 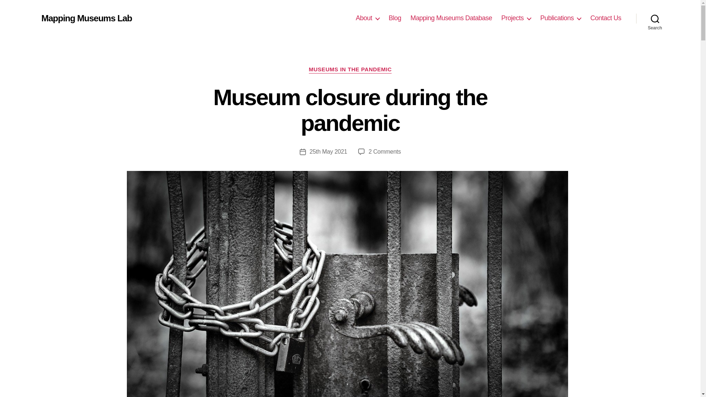 What do you see at coordinates (655, 18) in the screenshot?
I see `Search` at bounding box center [655, 18].